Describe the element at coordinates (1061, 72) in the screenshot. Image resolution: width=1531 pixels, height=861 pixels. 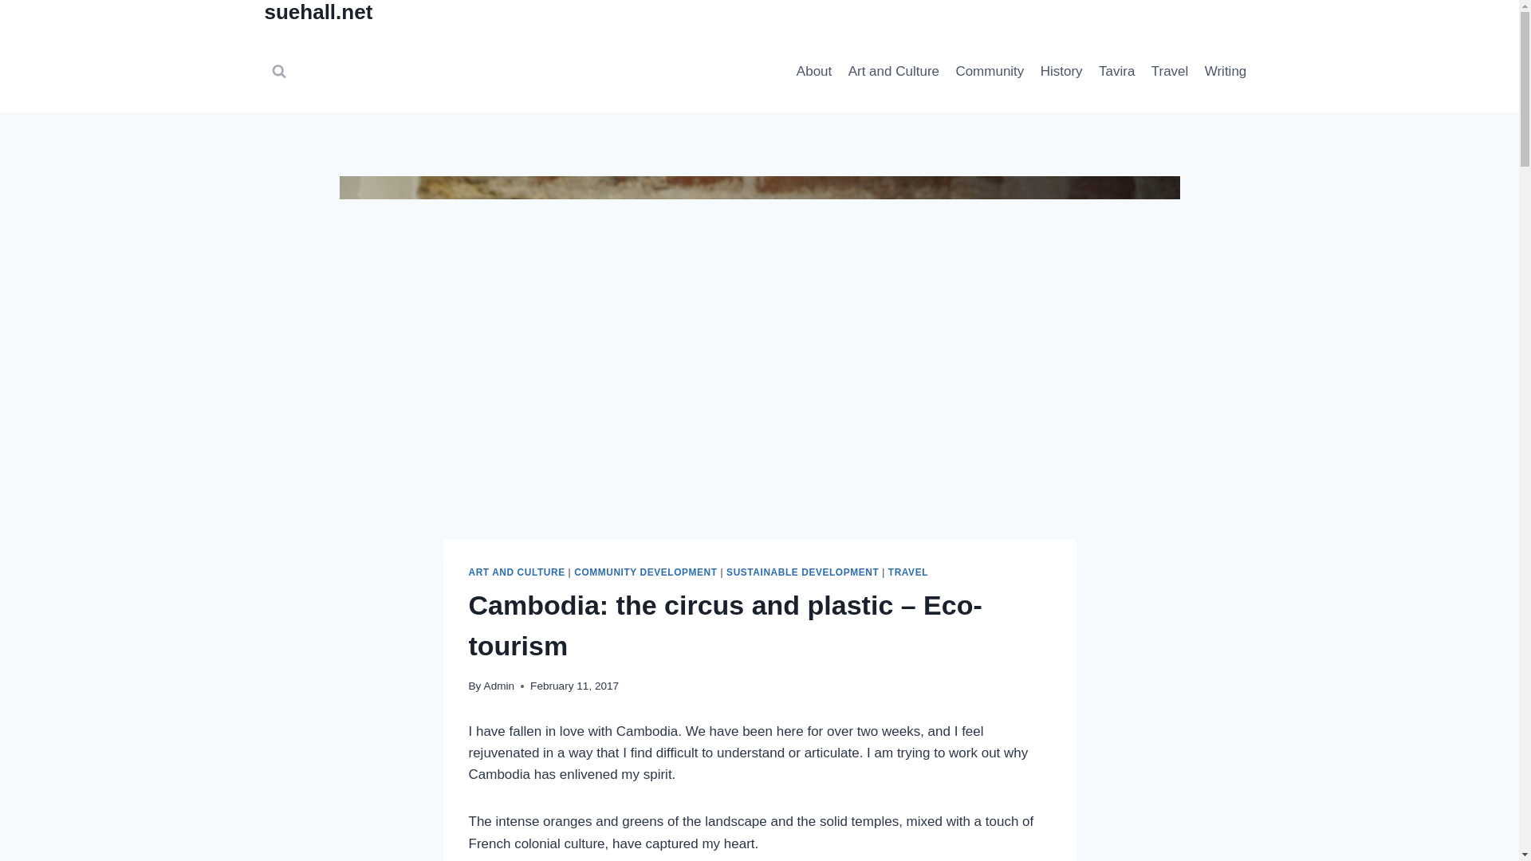
I see `History` at that location.